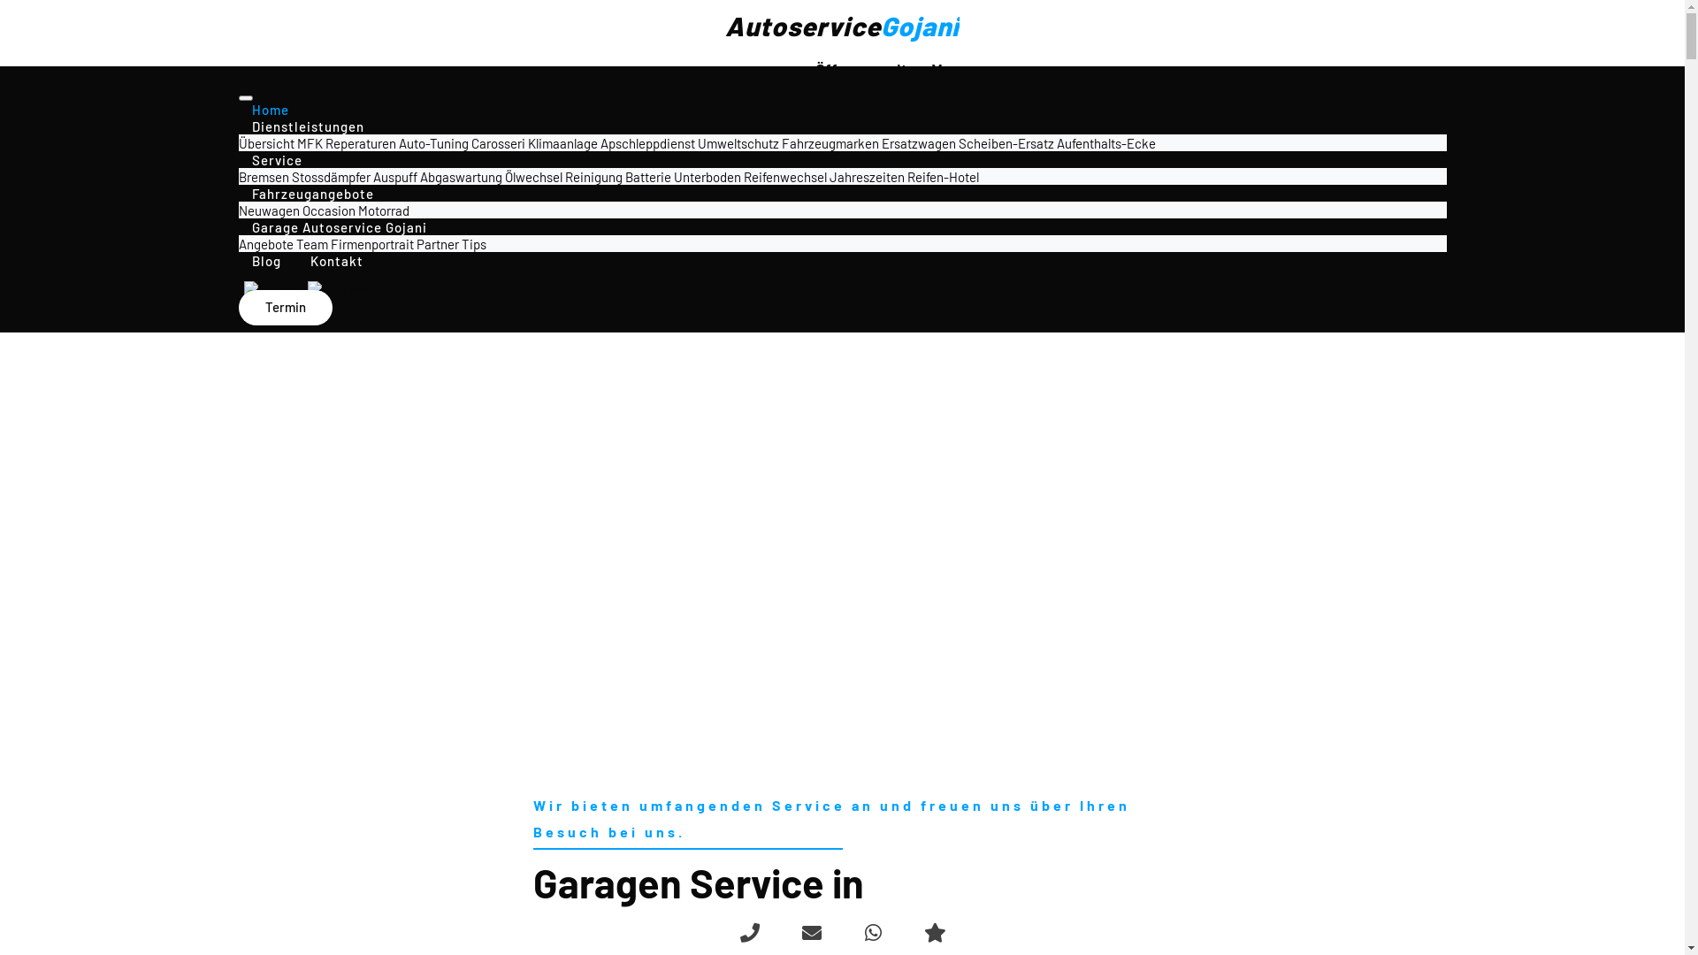  Describe the element at coordinates (474, 244) in the screenshot. I see `Tips` at that location.